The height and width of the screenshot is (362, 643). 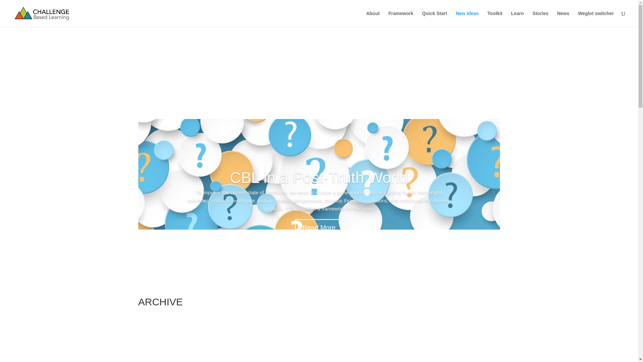 What do you see at coordinates (467, 19) in the screenshot?
I see `New Ideas` at bounding box center [467, 19].